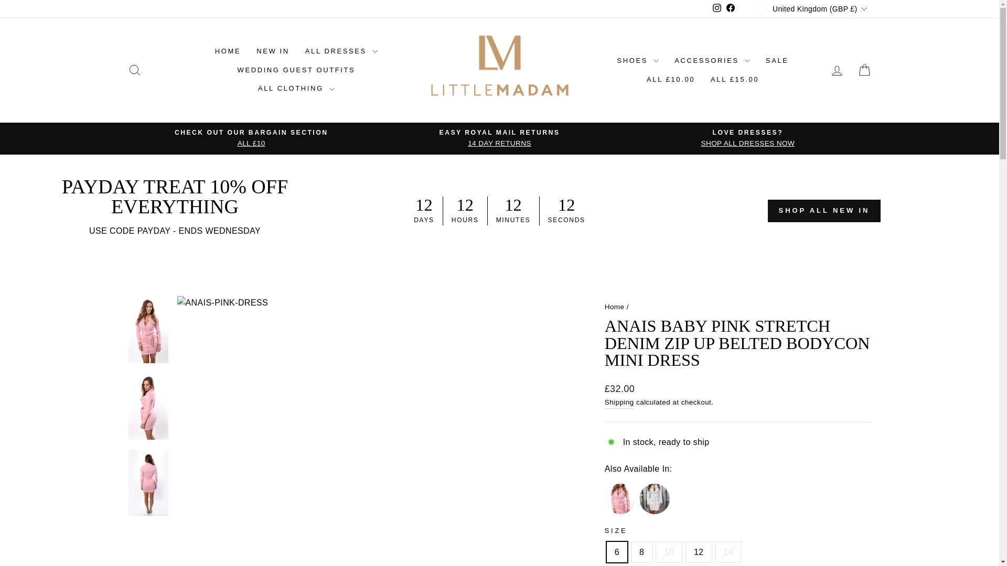 The height and width of the screenshot is (566, 1007). Describe the element at coordinates (615, 306) in the screenshot. I see `Back to the frontpage` at that location.